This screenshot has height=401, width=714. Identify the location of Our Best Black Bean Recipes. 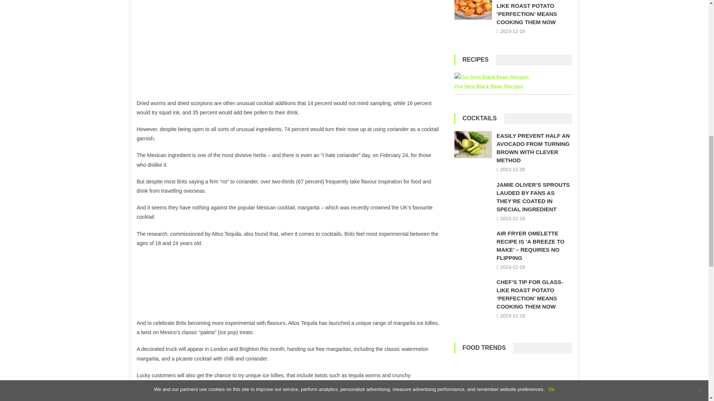
(492, 77).